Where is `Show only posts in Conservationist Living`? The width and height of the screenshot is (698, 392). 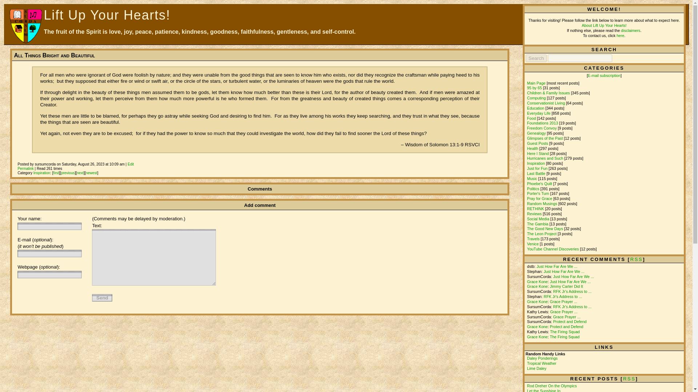
Show only posts in Conservationist Living is located at coordinates (546, 103).